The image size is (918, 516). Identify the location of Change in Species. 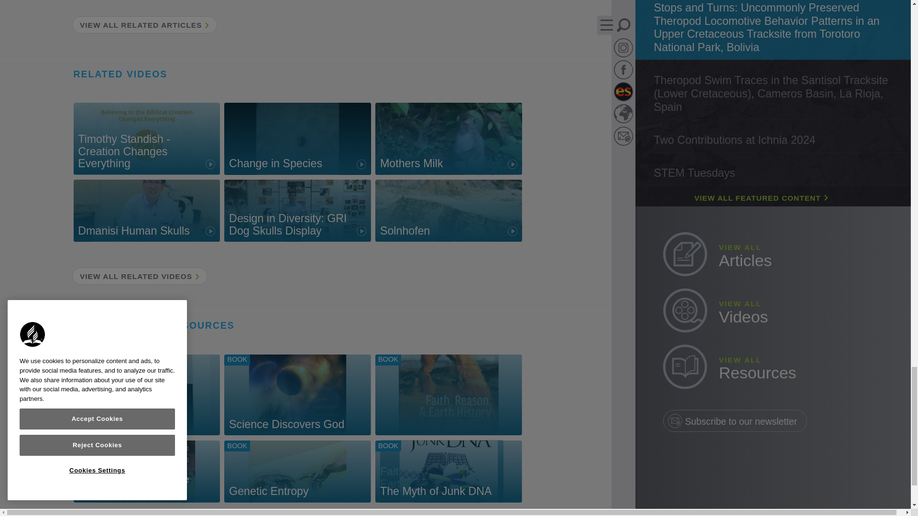
(448, 395).